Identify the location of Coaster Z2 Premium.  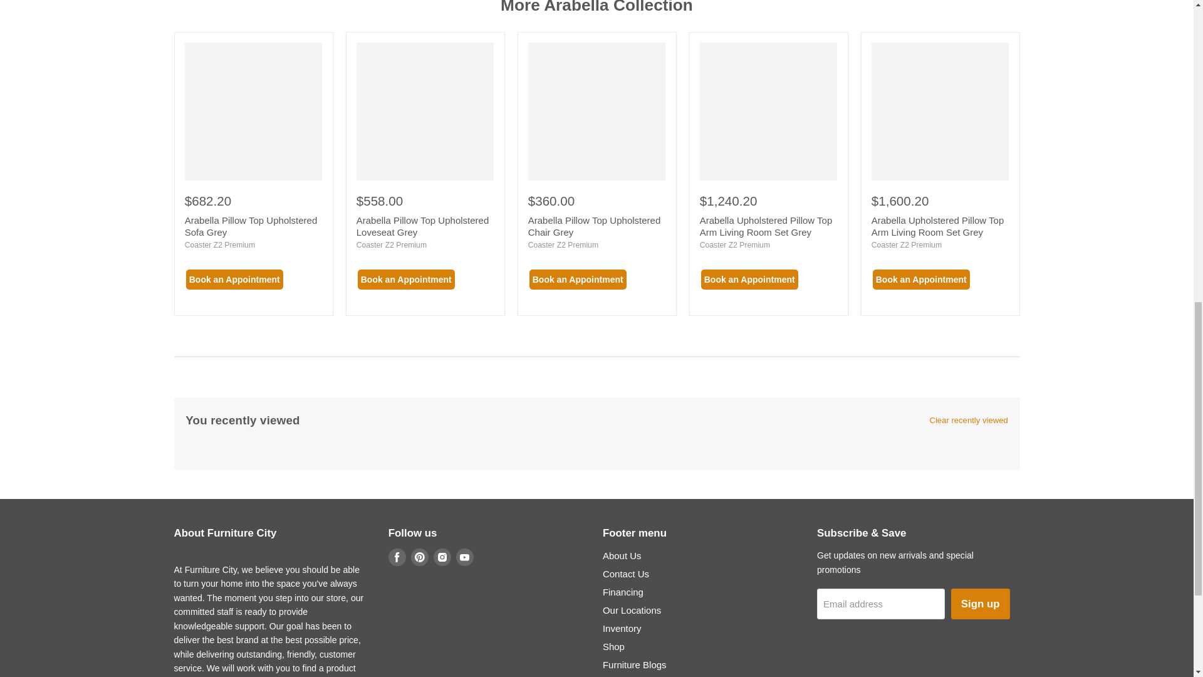
(391, 245).